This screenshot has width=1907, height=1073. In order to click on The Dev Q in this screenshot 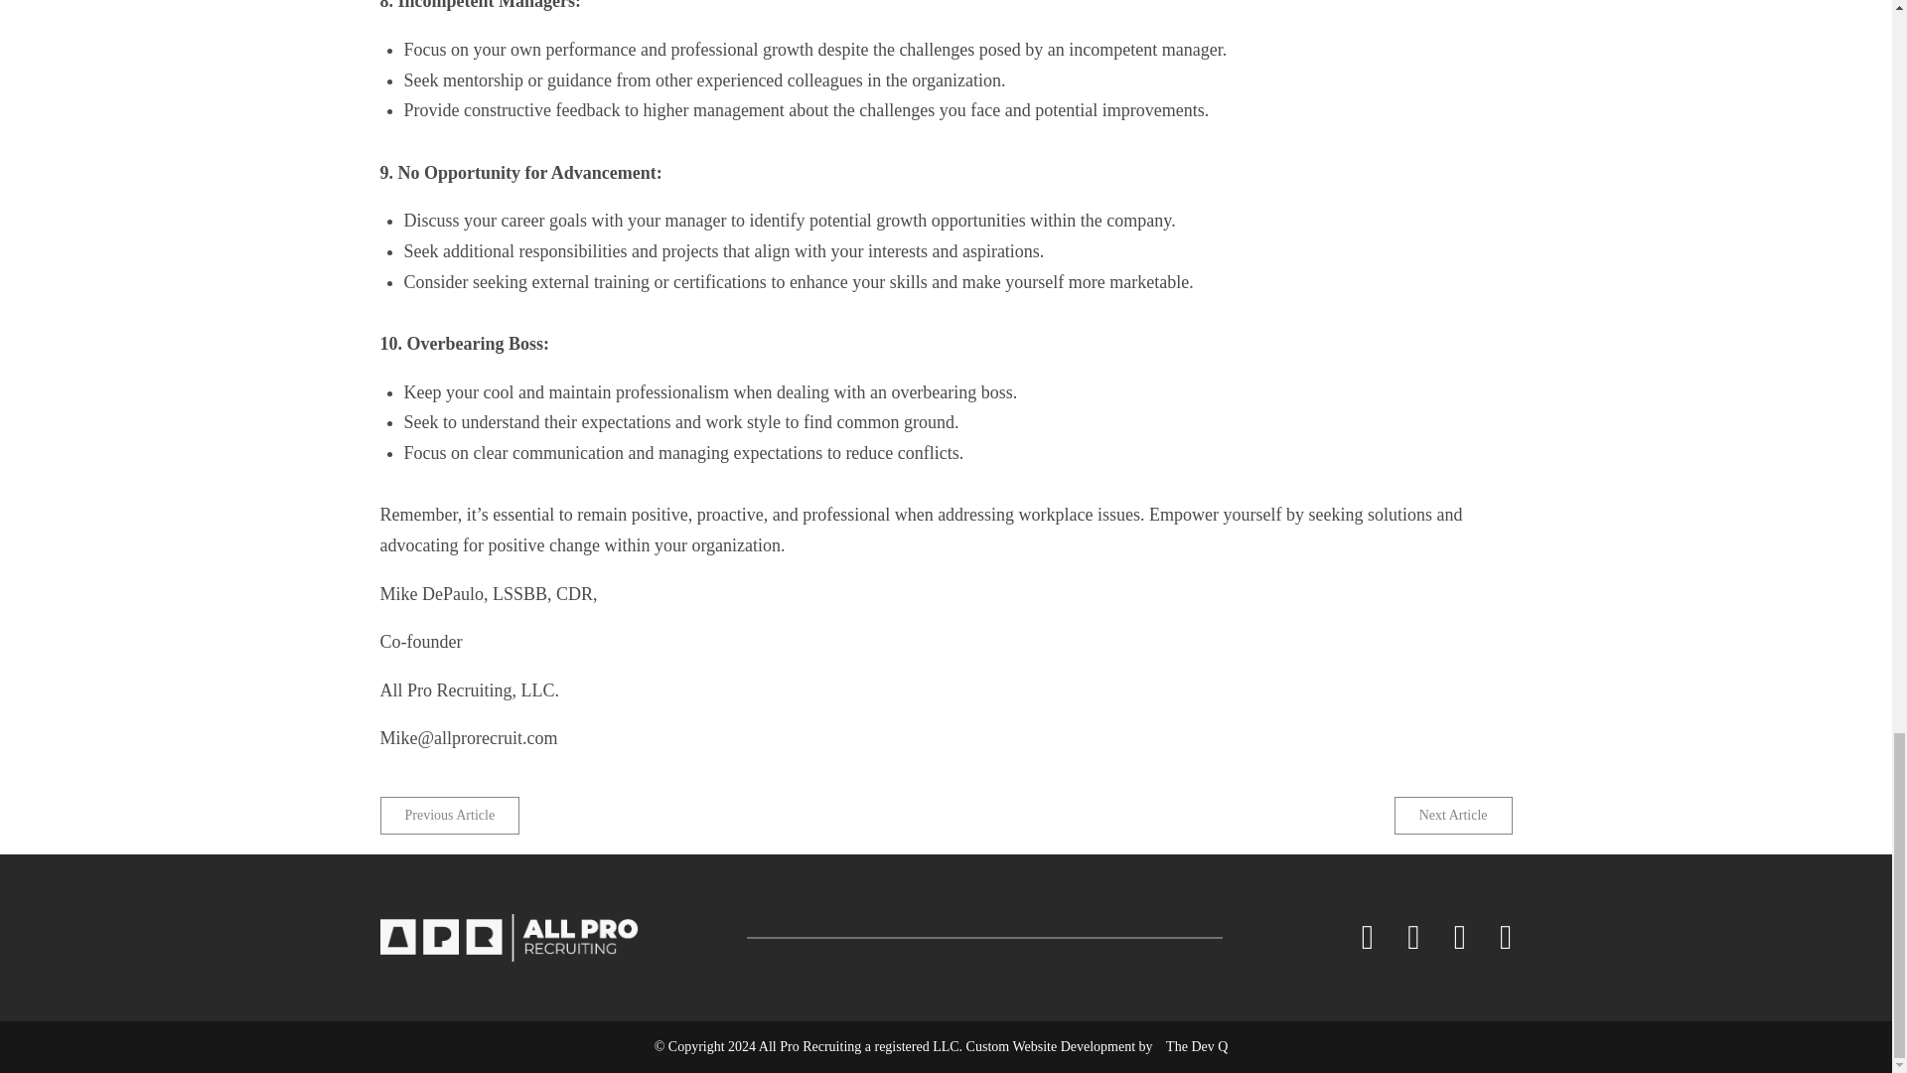, I will do `click(1196, 1046)`.